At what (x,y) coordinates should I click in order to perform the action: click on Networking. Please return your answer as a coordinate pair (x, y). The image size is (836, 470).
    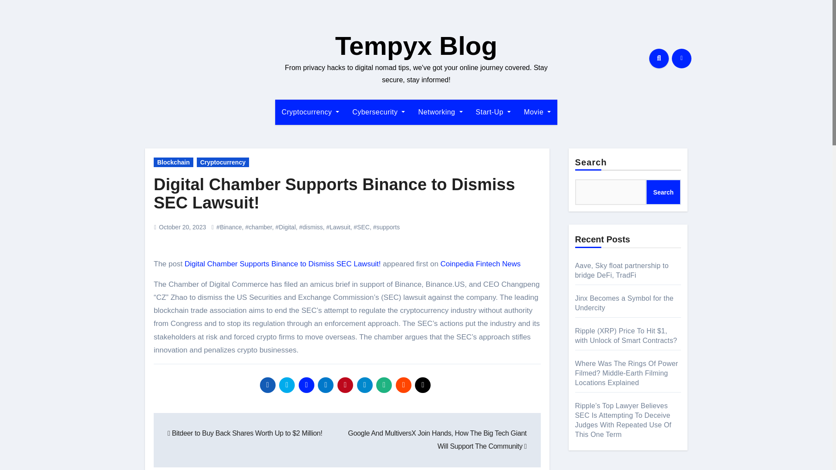
    Looking at the image, I should click on (440, 112).